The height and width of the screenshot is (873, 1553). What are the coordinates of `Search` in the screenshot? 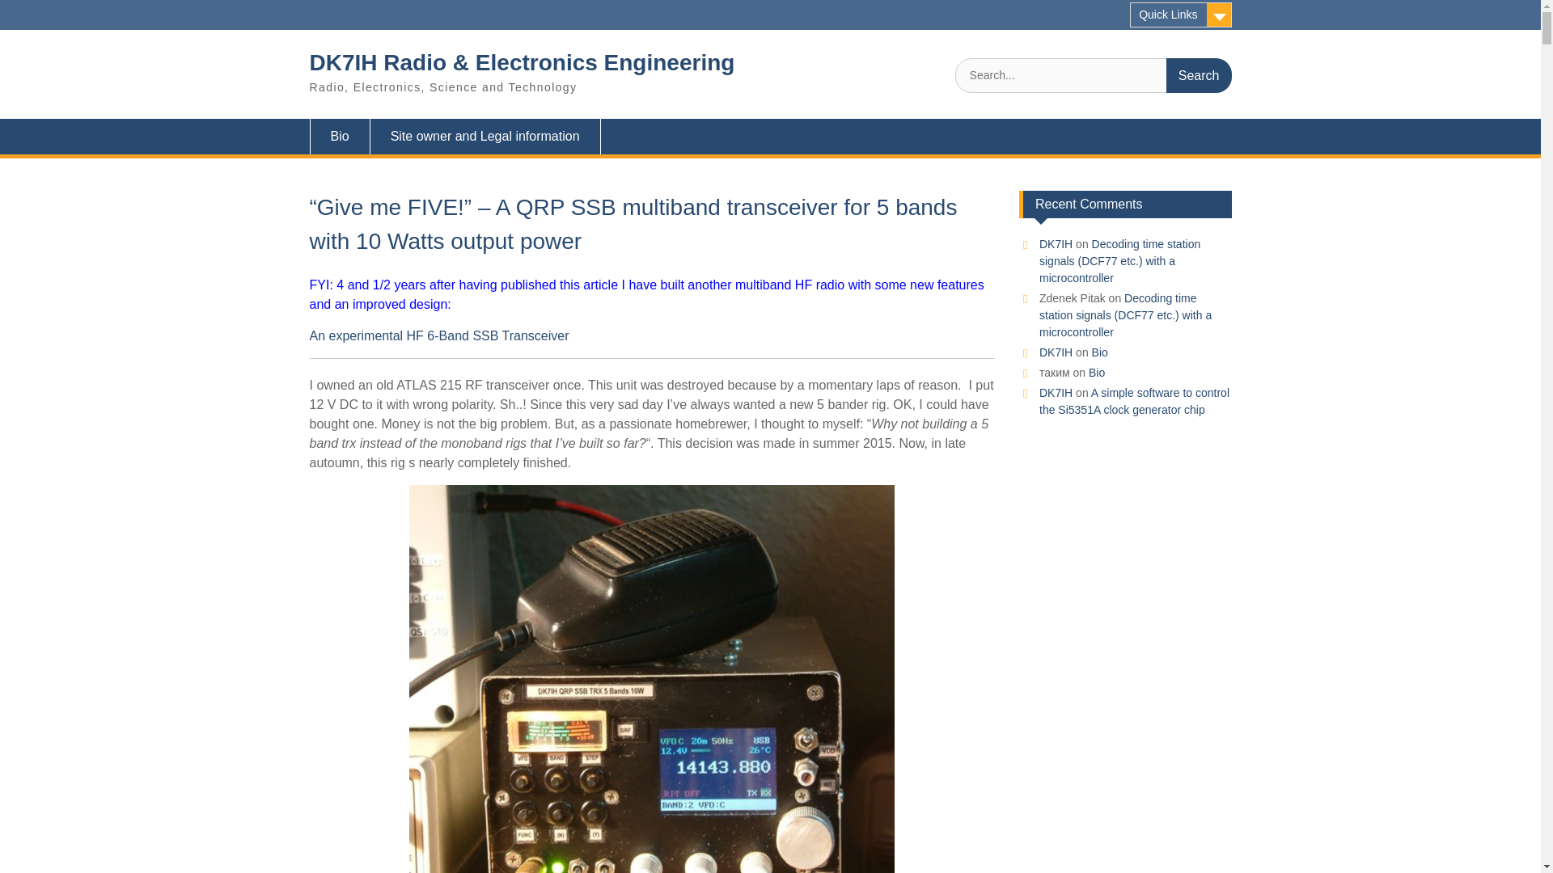 It's located at (1199, 75).